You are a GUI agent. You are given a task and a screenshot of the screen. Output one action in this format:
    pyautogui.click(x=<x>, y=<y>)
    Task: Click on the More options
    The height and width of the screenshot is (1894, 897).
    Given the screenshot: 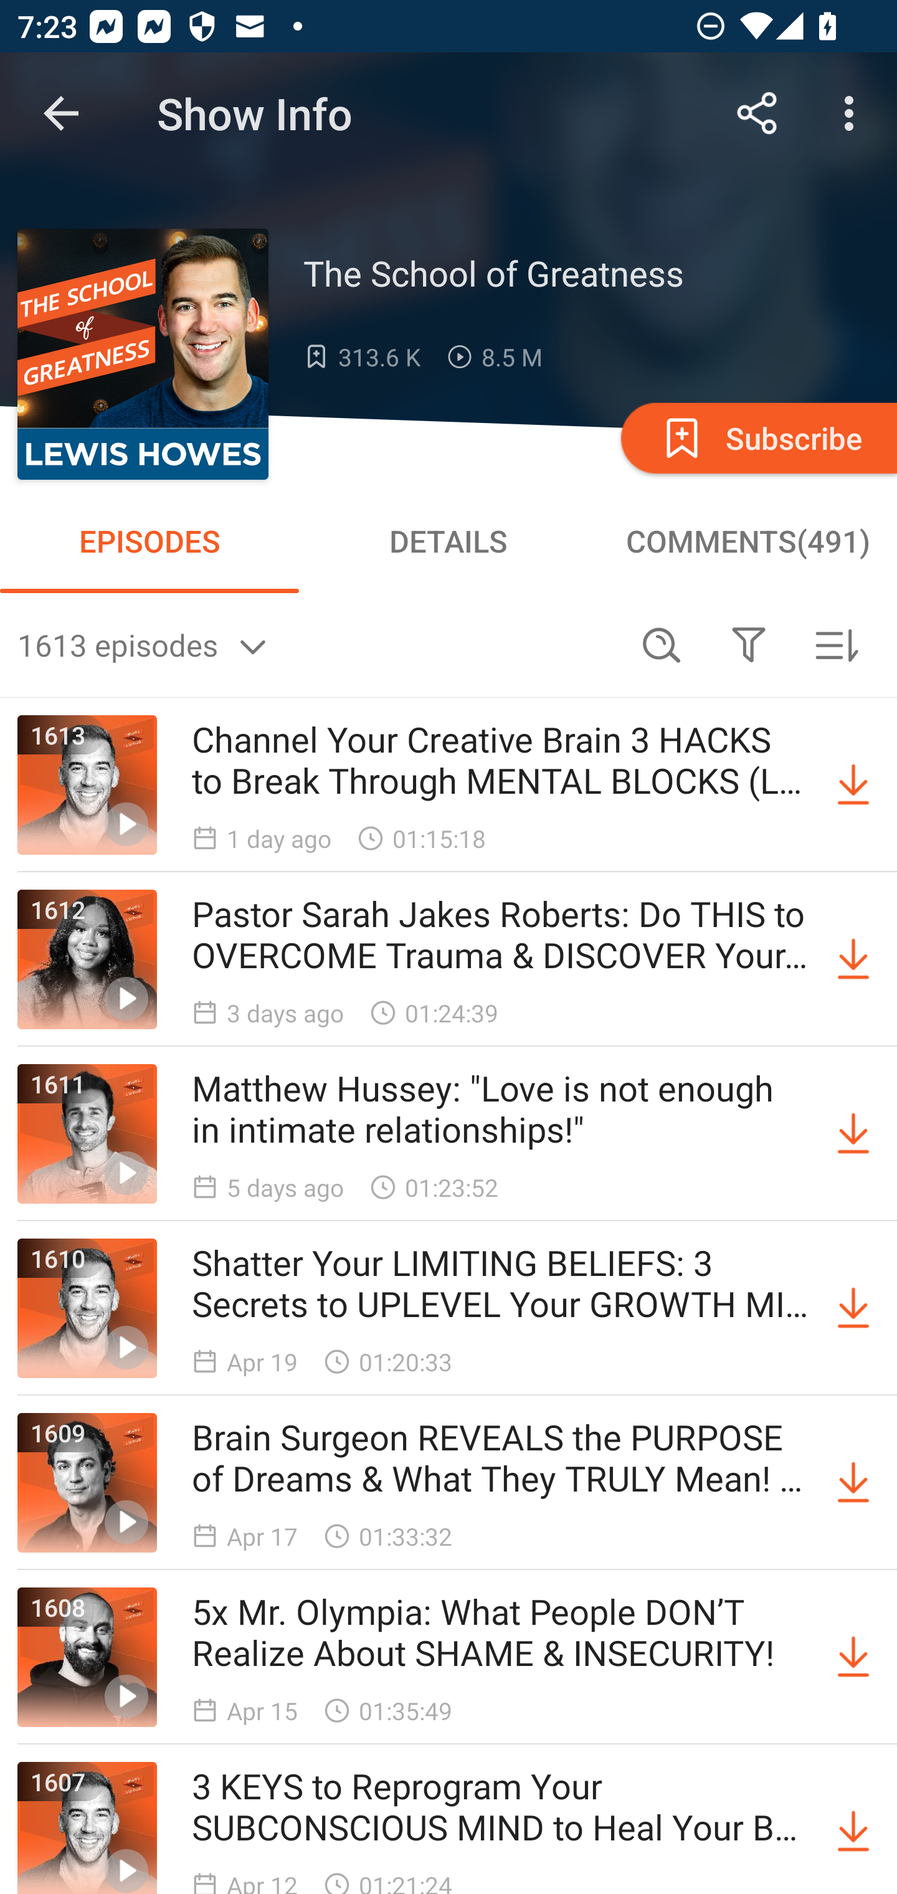 What is the action you would take?
    pyautogui.click(x=853, y=113)
    